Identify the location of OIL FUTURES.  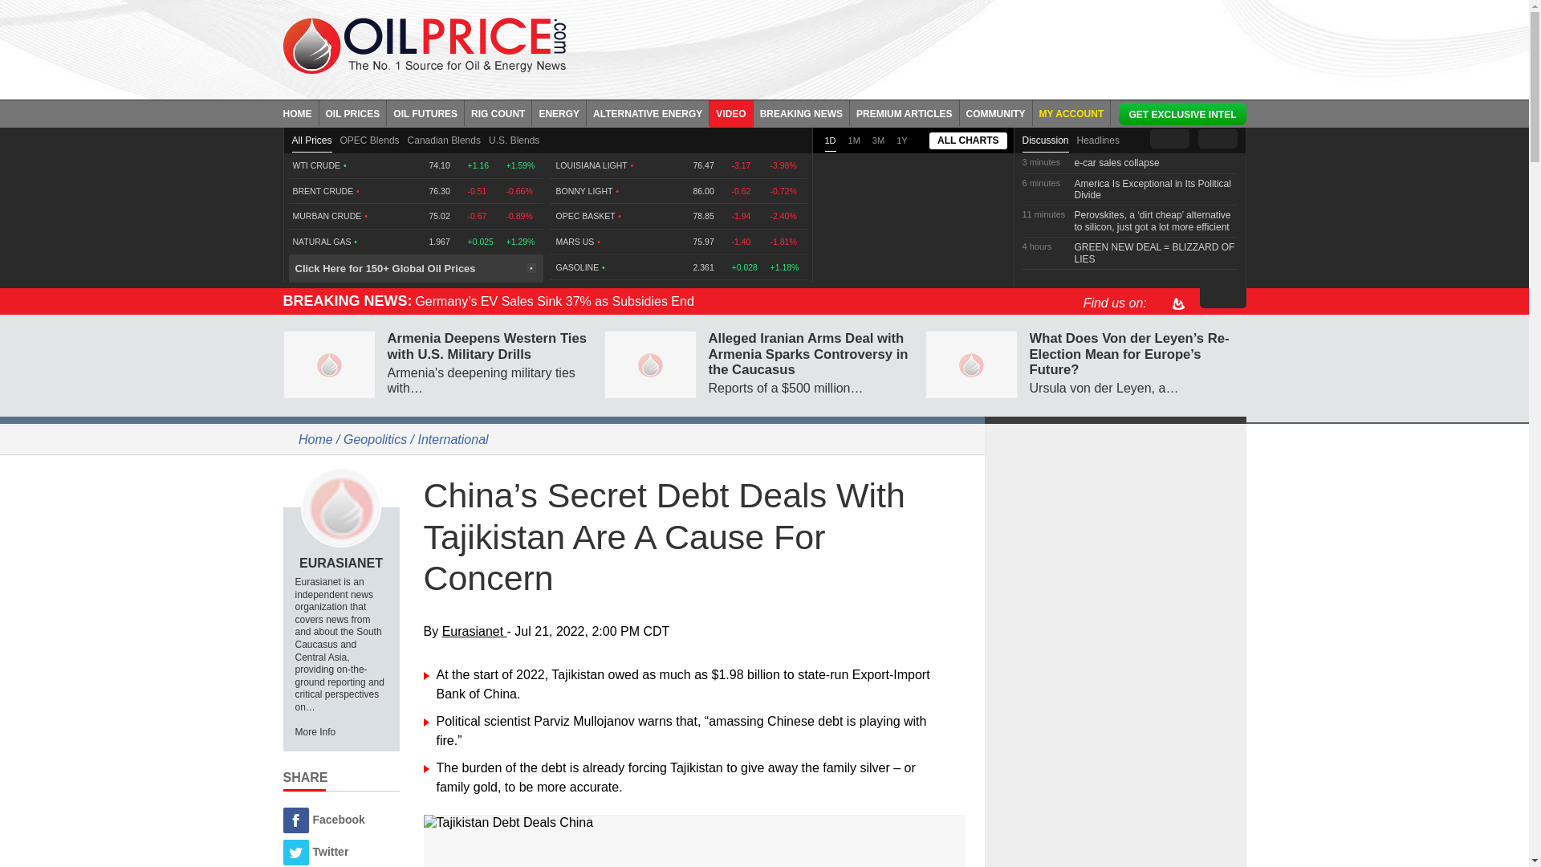
(425, 112).